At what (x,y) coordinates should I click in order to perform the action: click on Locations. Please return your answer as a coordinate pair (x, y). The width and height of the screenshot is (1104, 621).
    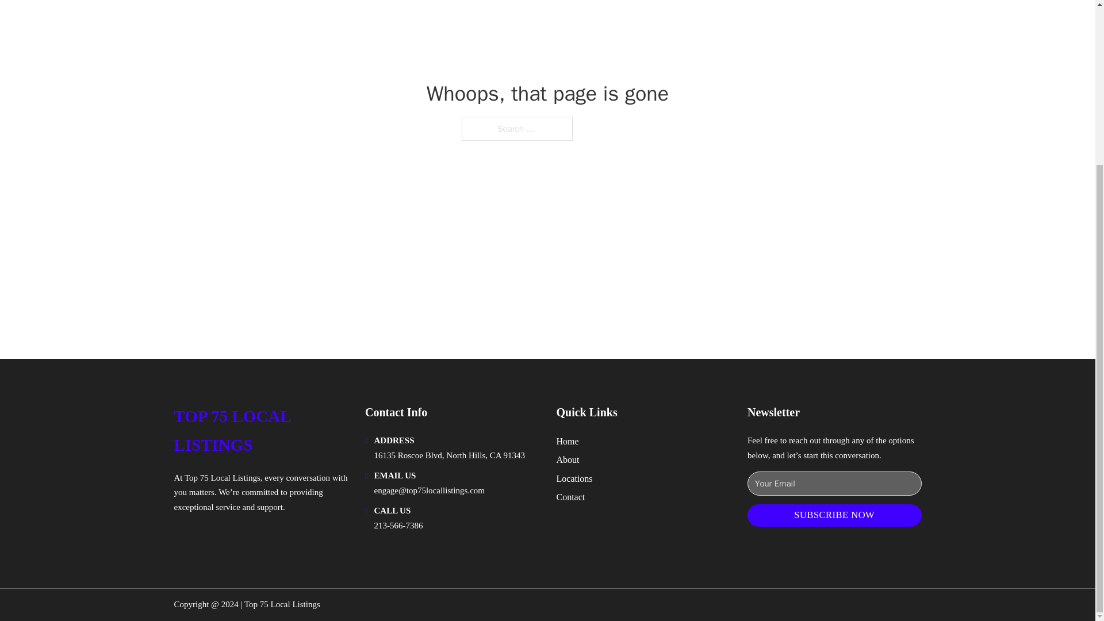
    Looking at the image, I should click on (574, 478).